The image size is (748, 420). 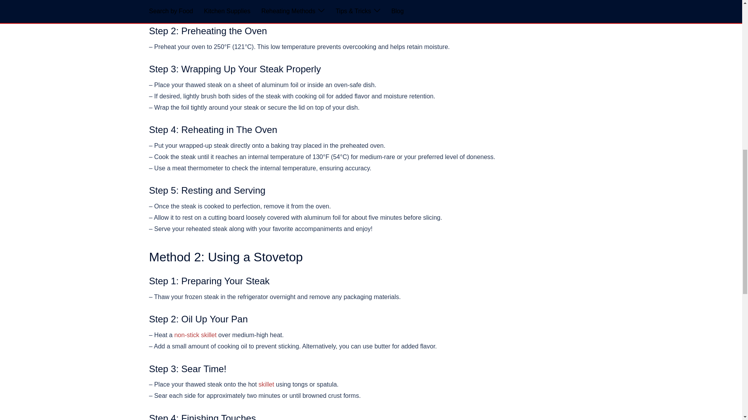 I want to click on skillet, so click(x=266, y=384).